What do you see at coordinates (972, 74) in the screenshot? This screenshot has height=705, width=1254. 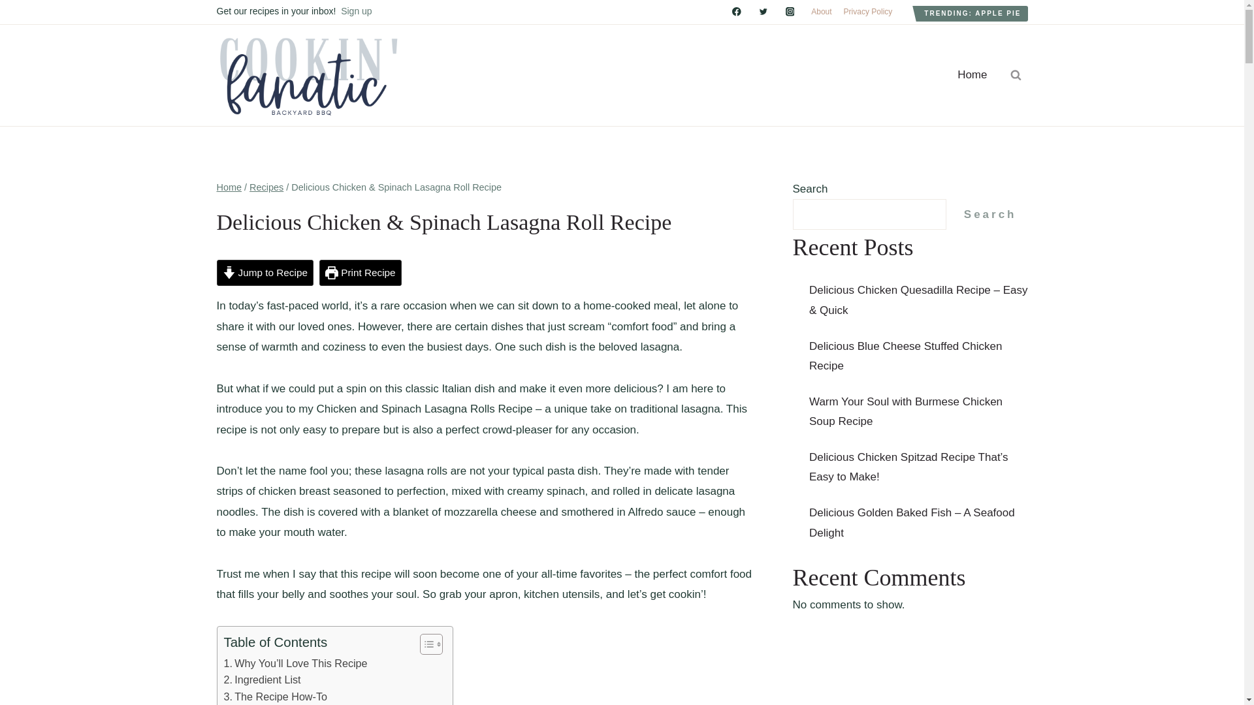 I see `Home` at bounding box center [972, 74].